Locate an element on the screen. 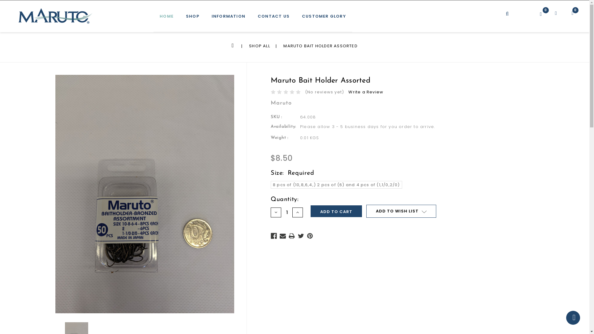 This screenshot has width=594, height=334. DECREASE QUANTITY: is located at coordinates (276, 212).